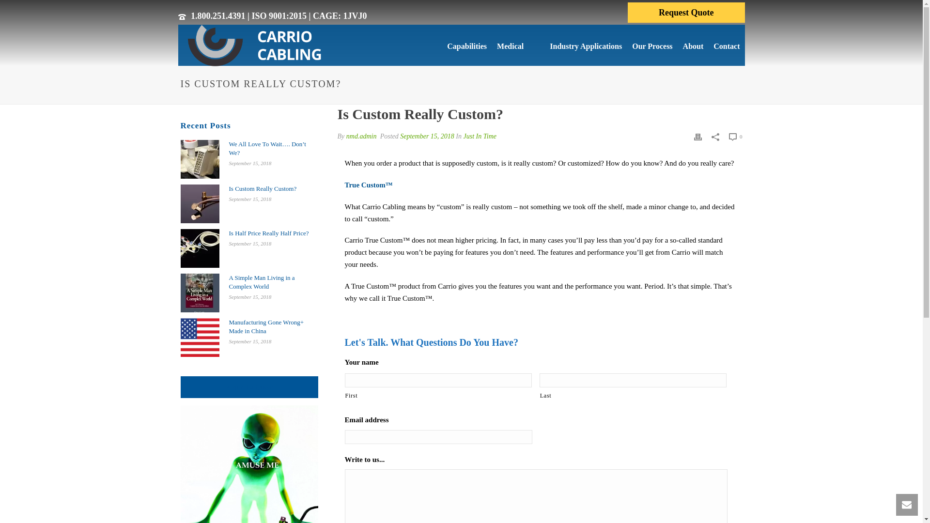  Describe the element at coordinates (361, 137) in the screenshot. I see `Posts by nmd.admin` at that location.